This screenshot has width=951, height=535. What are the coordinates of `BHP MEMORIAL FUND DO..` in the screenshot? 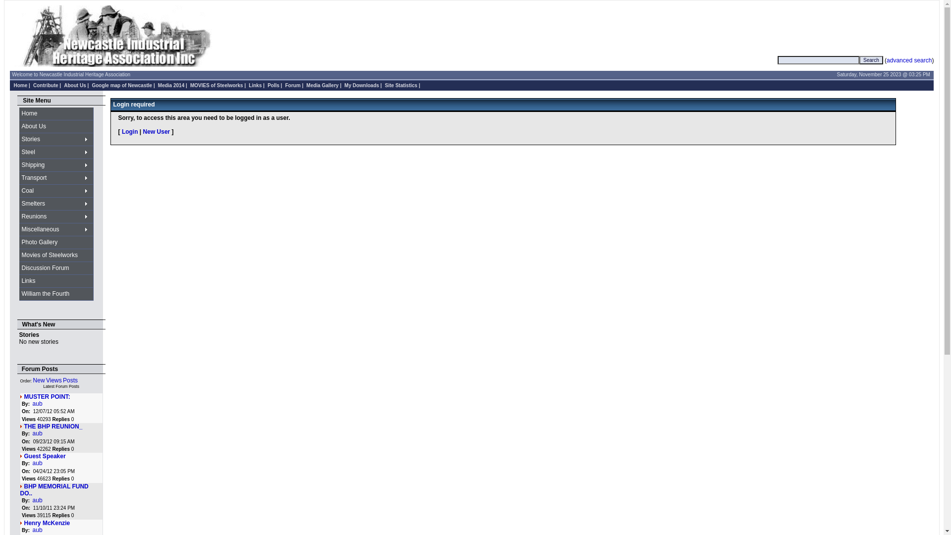 It's located at (54, 490).